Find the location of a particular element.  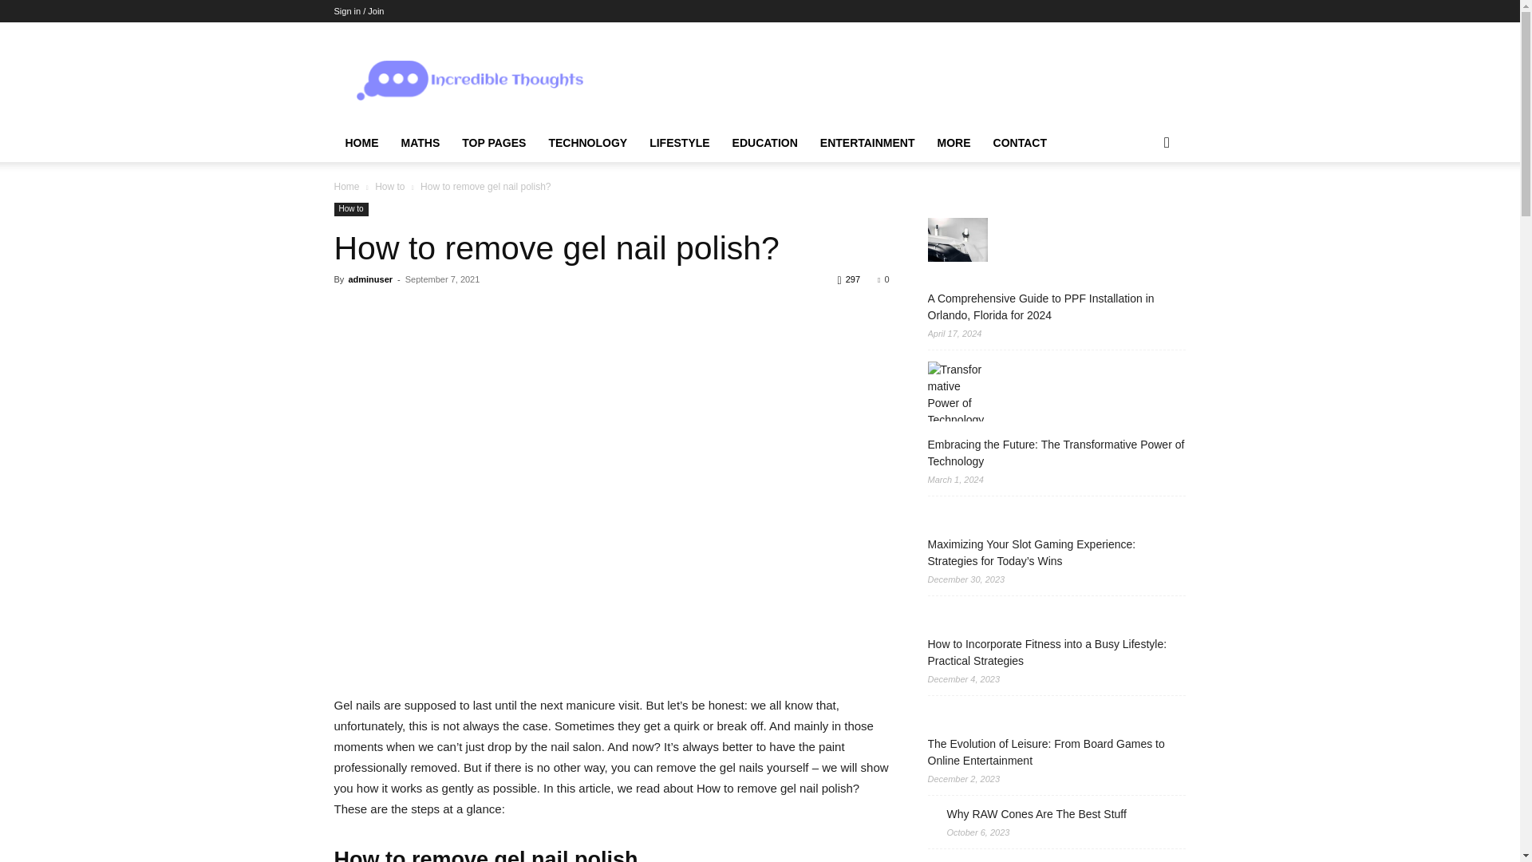

View all posts in How to is located at coordinates (389, 186).